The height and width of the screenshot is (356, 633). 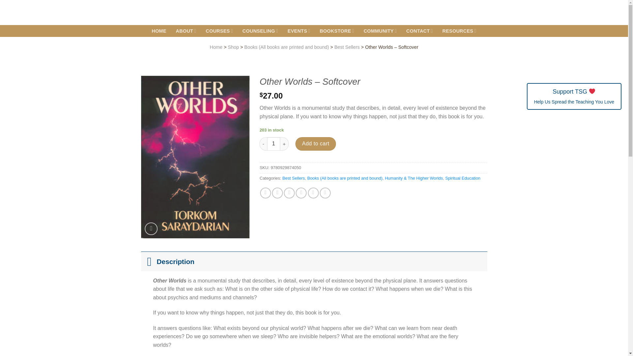 I want to click on COUNSELING, so click(x=260, y=31).